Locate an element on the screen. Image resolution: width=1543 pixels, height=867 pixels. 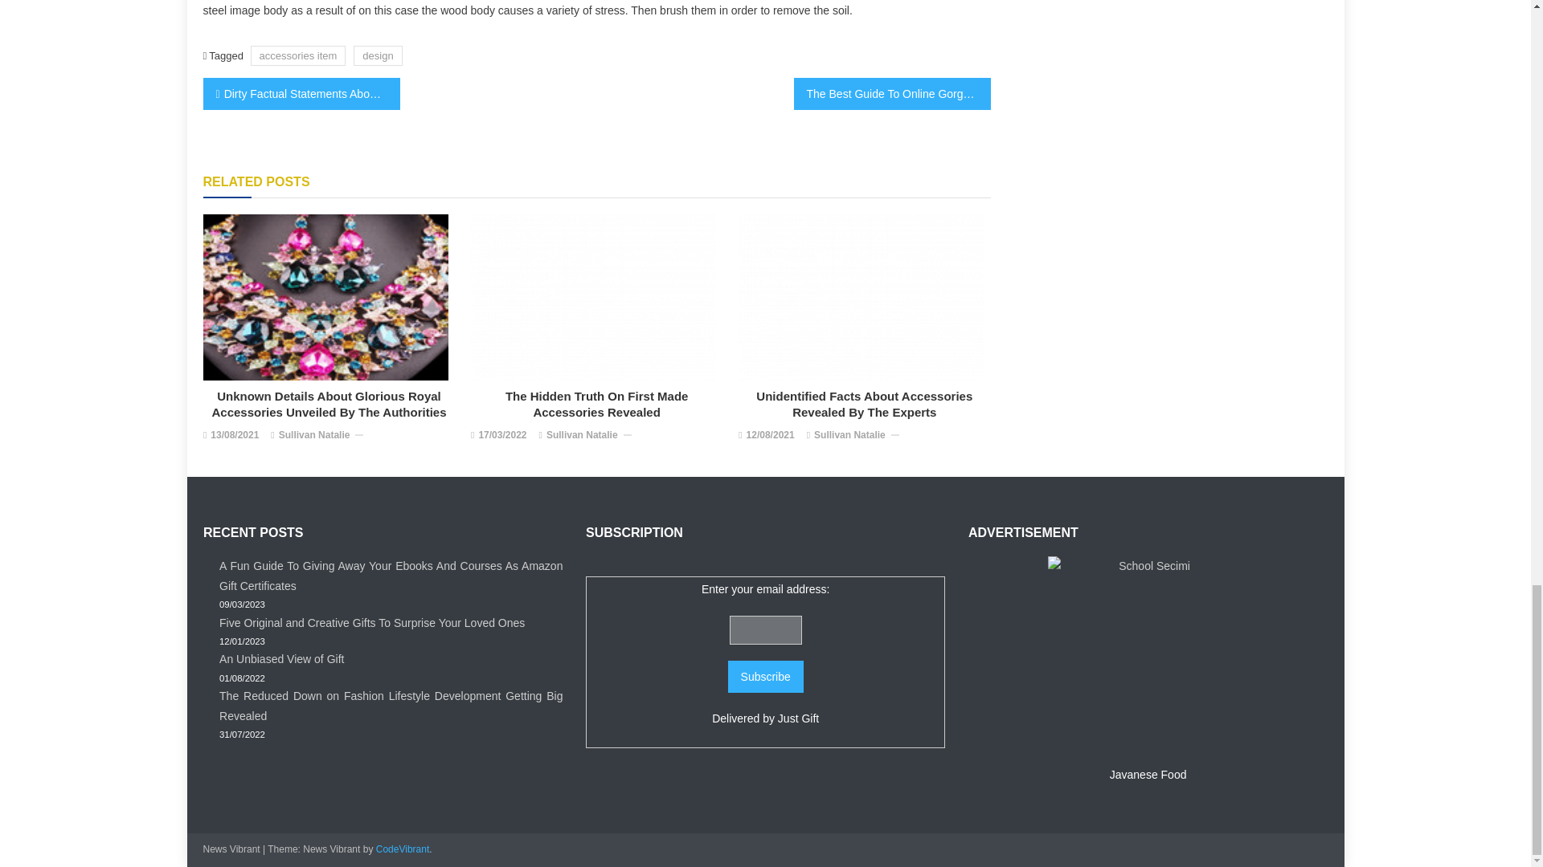
accessories item is located at coordinates (297, 56).